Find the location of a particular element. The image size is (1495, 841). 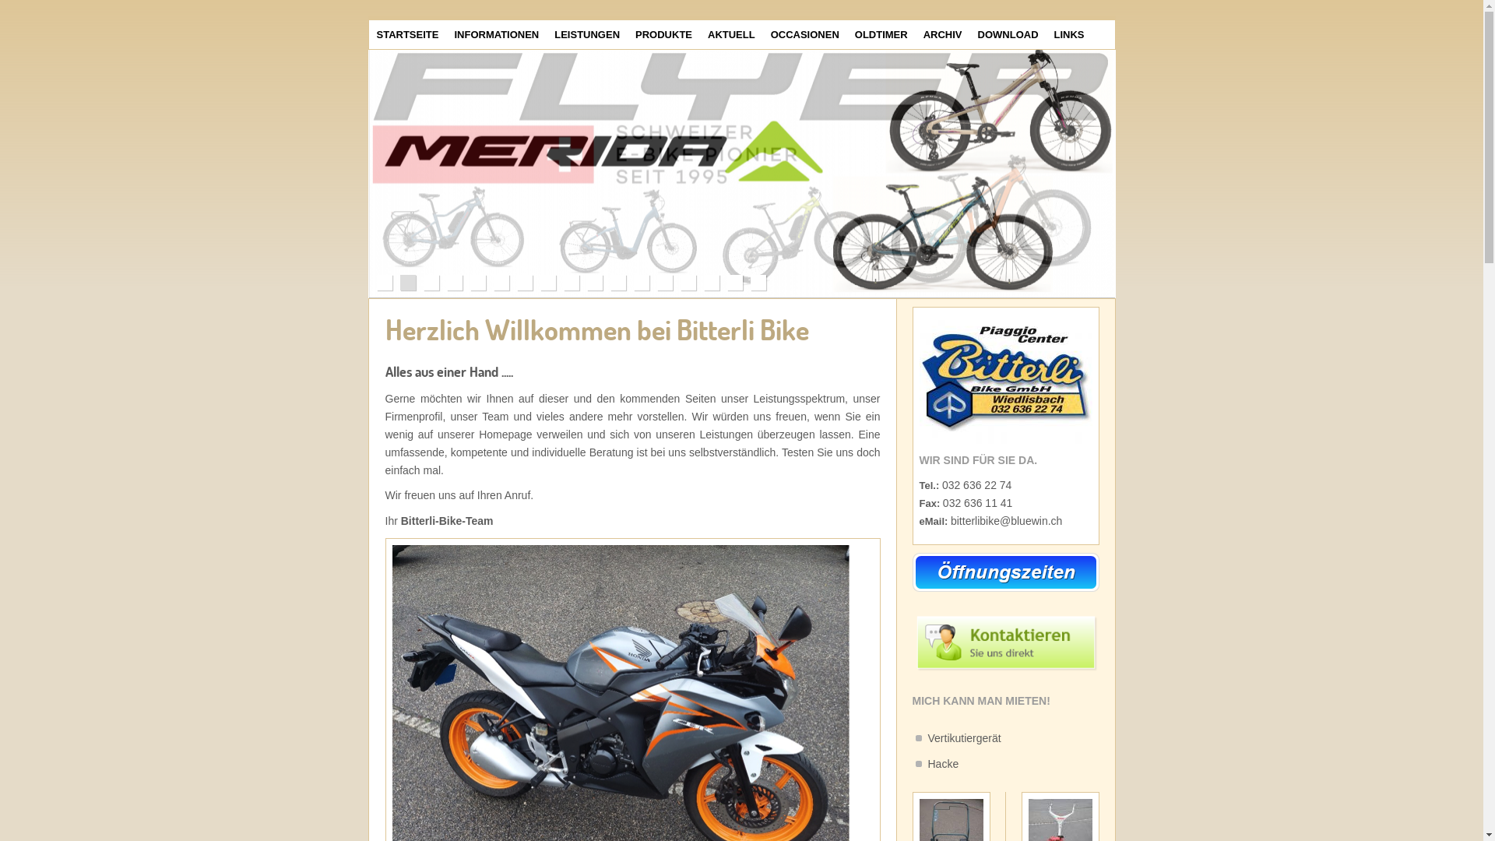

LINKS is located at coordinates (1070, 34).